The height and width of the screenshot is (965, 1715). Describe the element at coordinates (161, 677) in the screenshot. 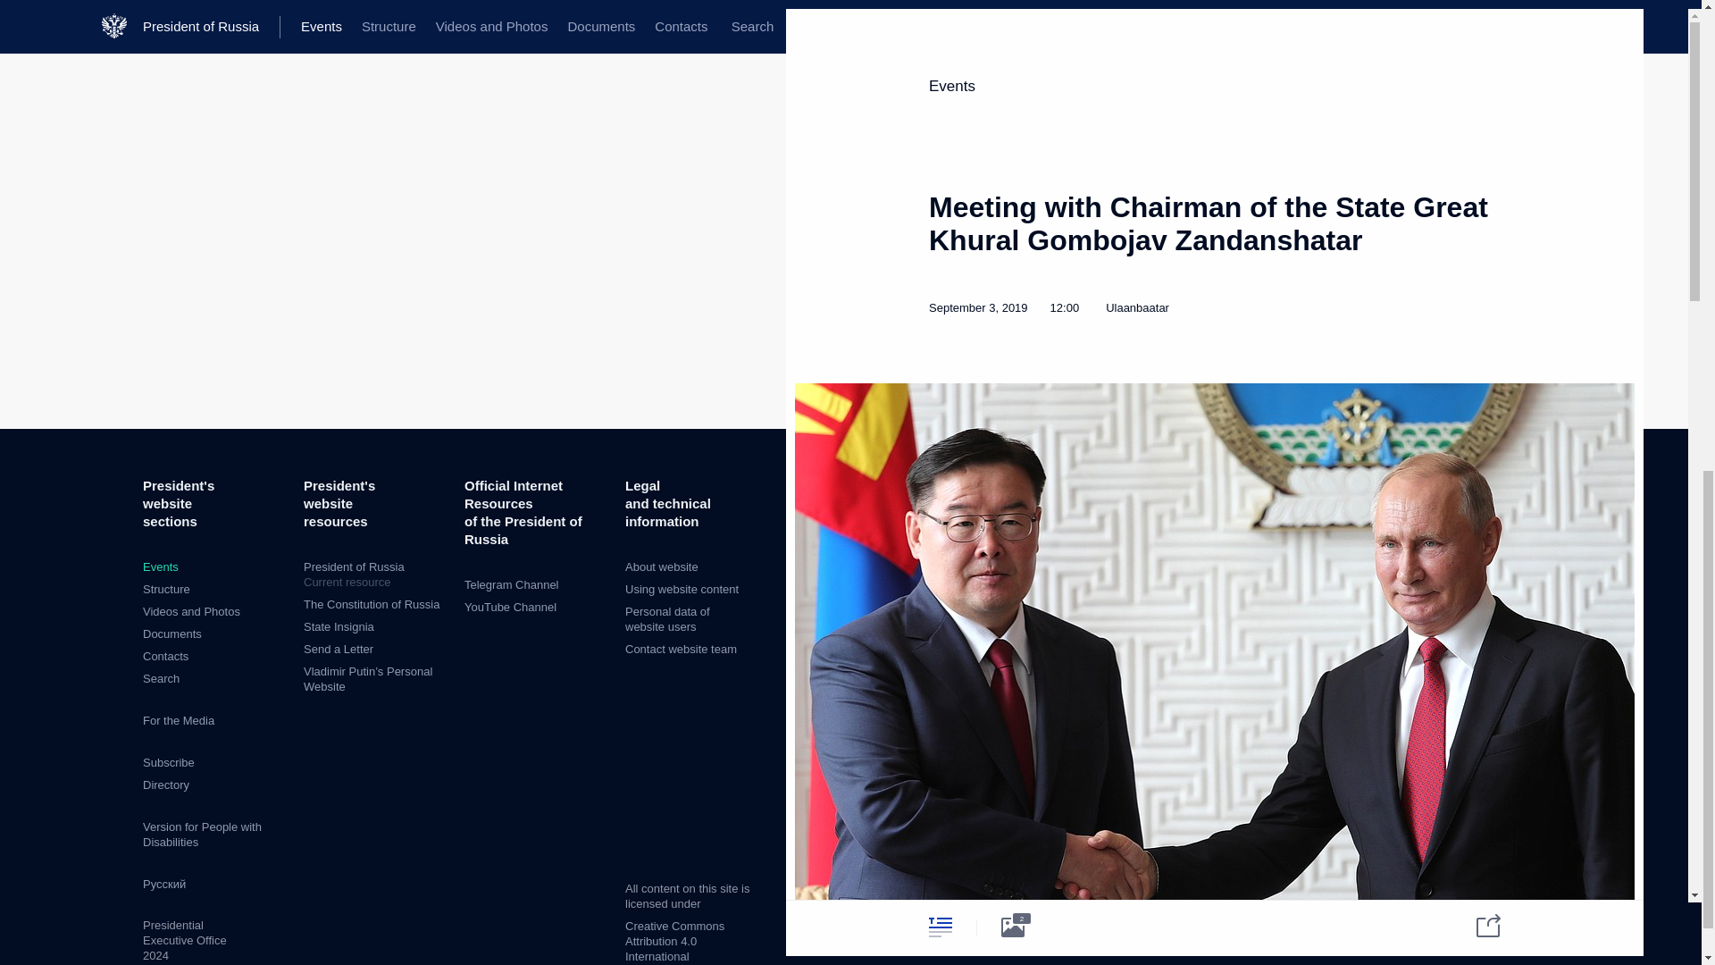

I see `Documents` at that location.